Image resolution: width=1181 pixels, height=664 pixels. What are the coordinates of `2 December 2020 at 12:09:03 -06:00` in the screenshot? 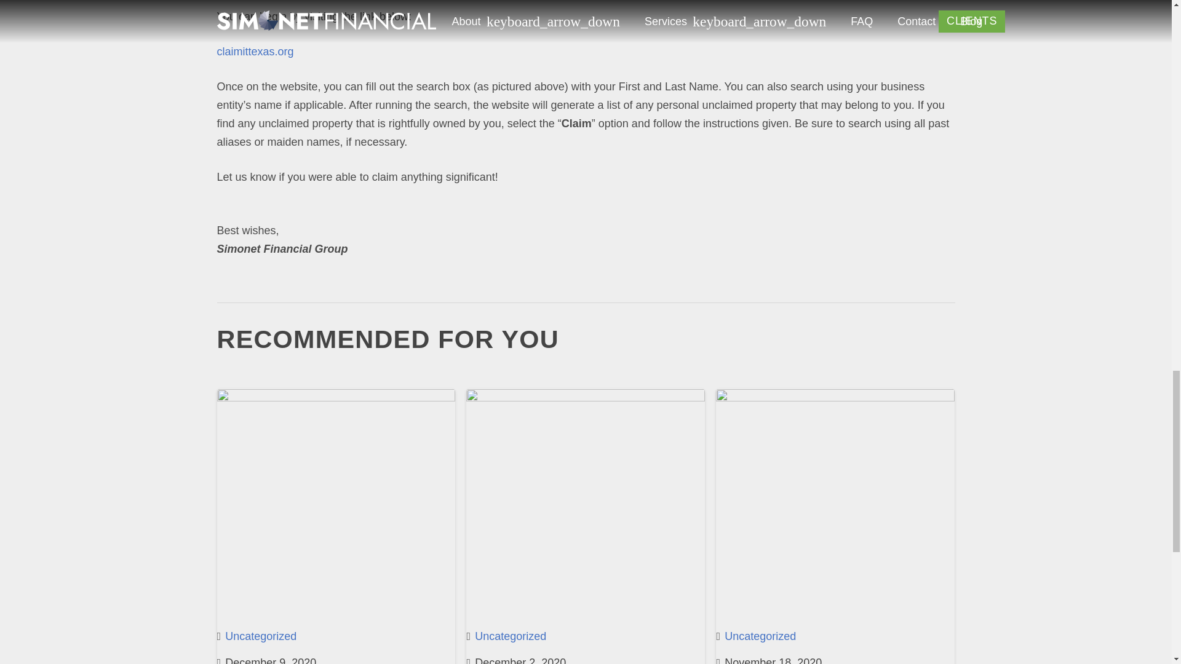 It's located at (515, 658).